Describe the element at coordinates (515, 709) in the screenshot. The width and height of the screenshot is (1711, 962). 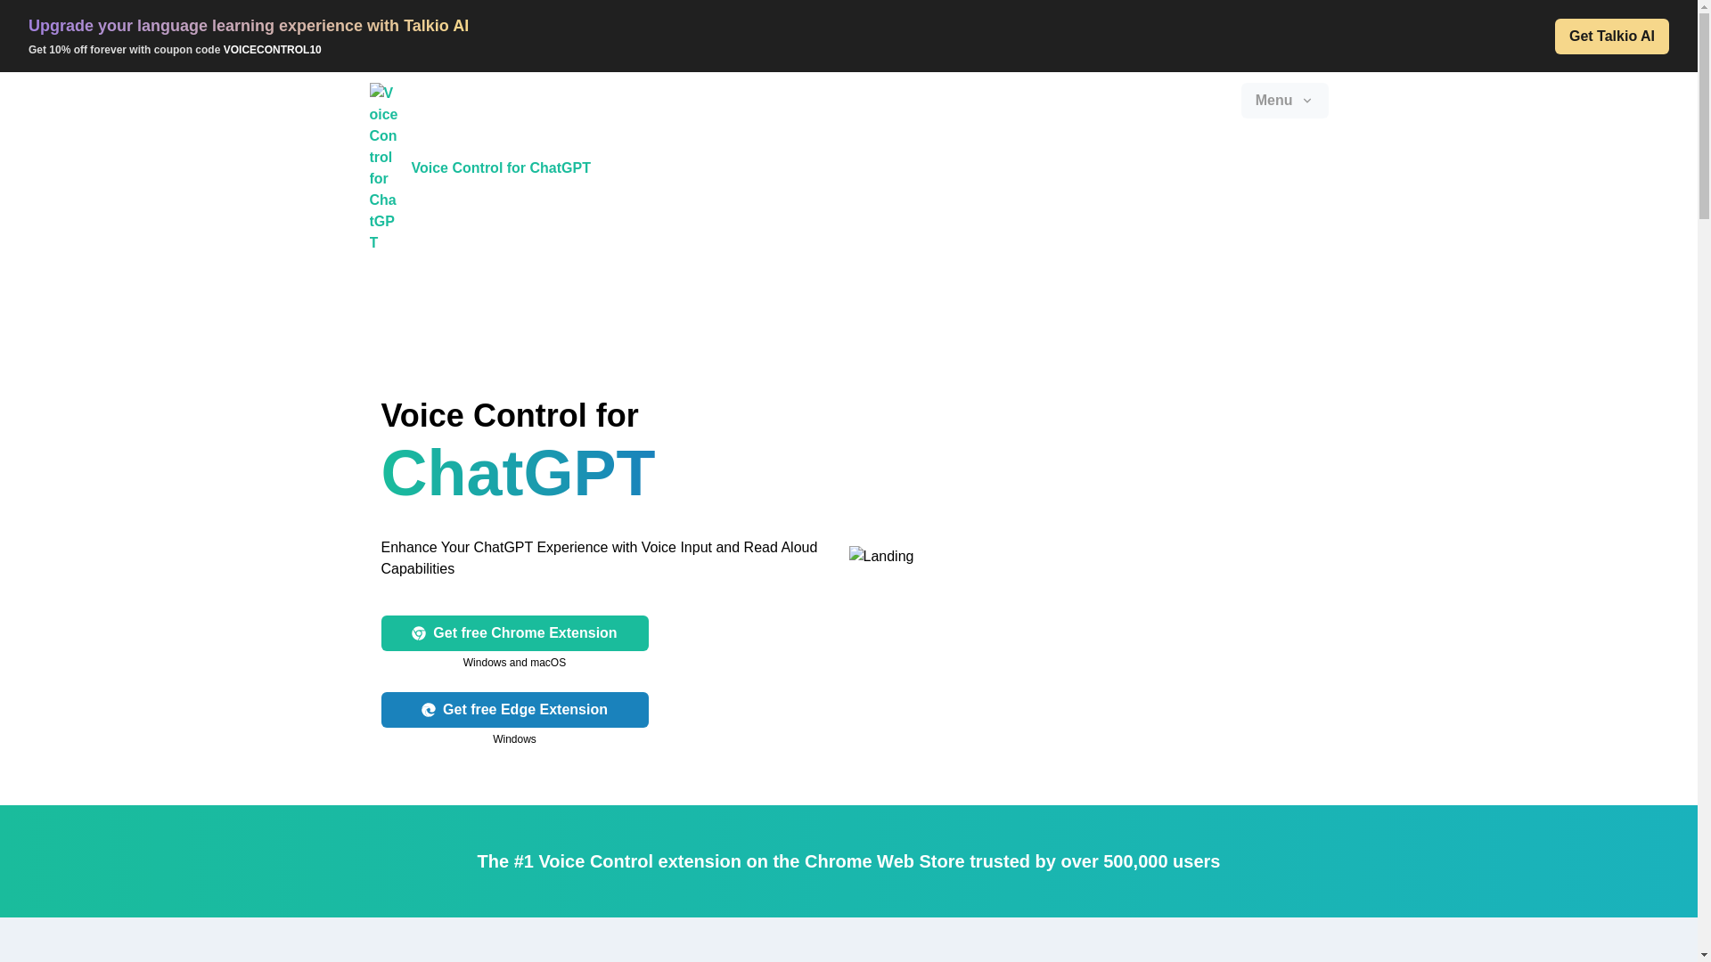
I see `Get free Edge Extension` at that location.